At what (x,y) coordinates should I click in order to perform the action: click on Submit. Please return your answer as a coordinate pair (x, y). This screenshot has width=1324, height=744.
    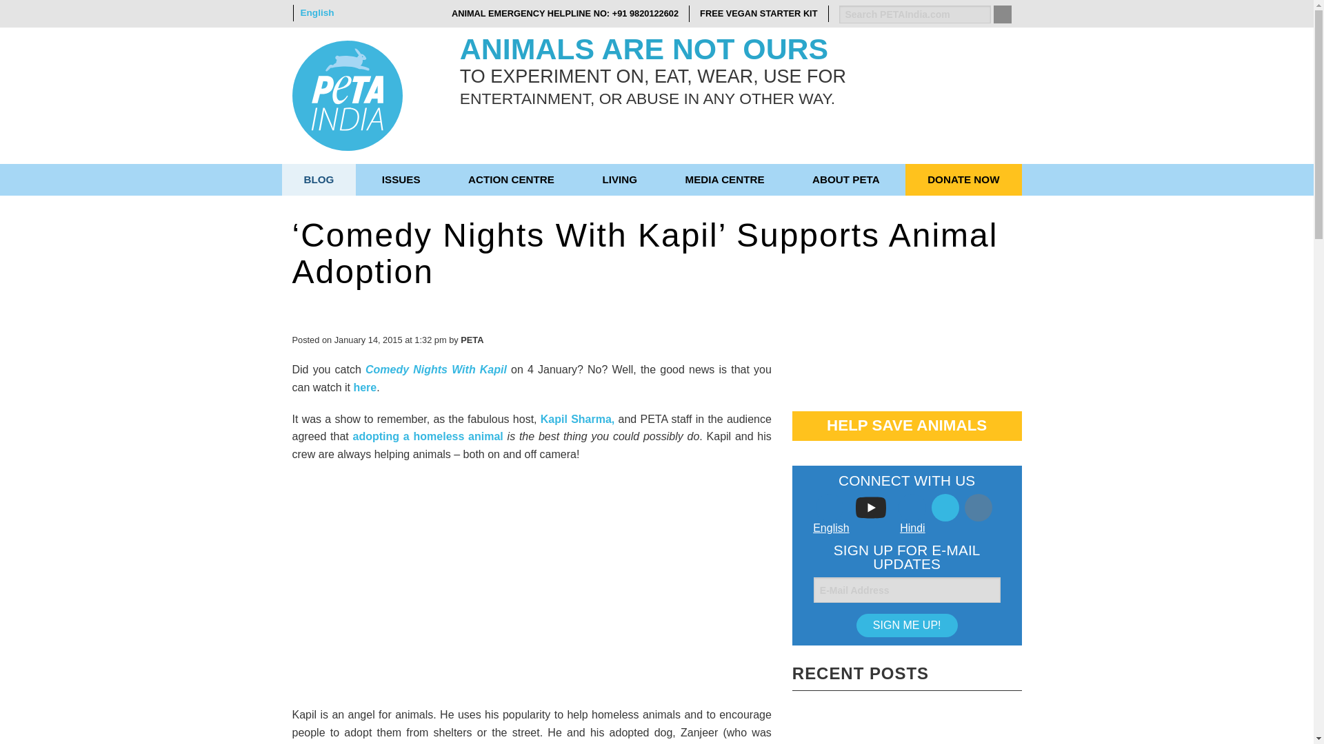
    Looking at the image, I should click on (1002, 14).